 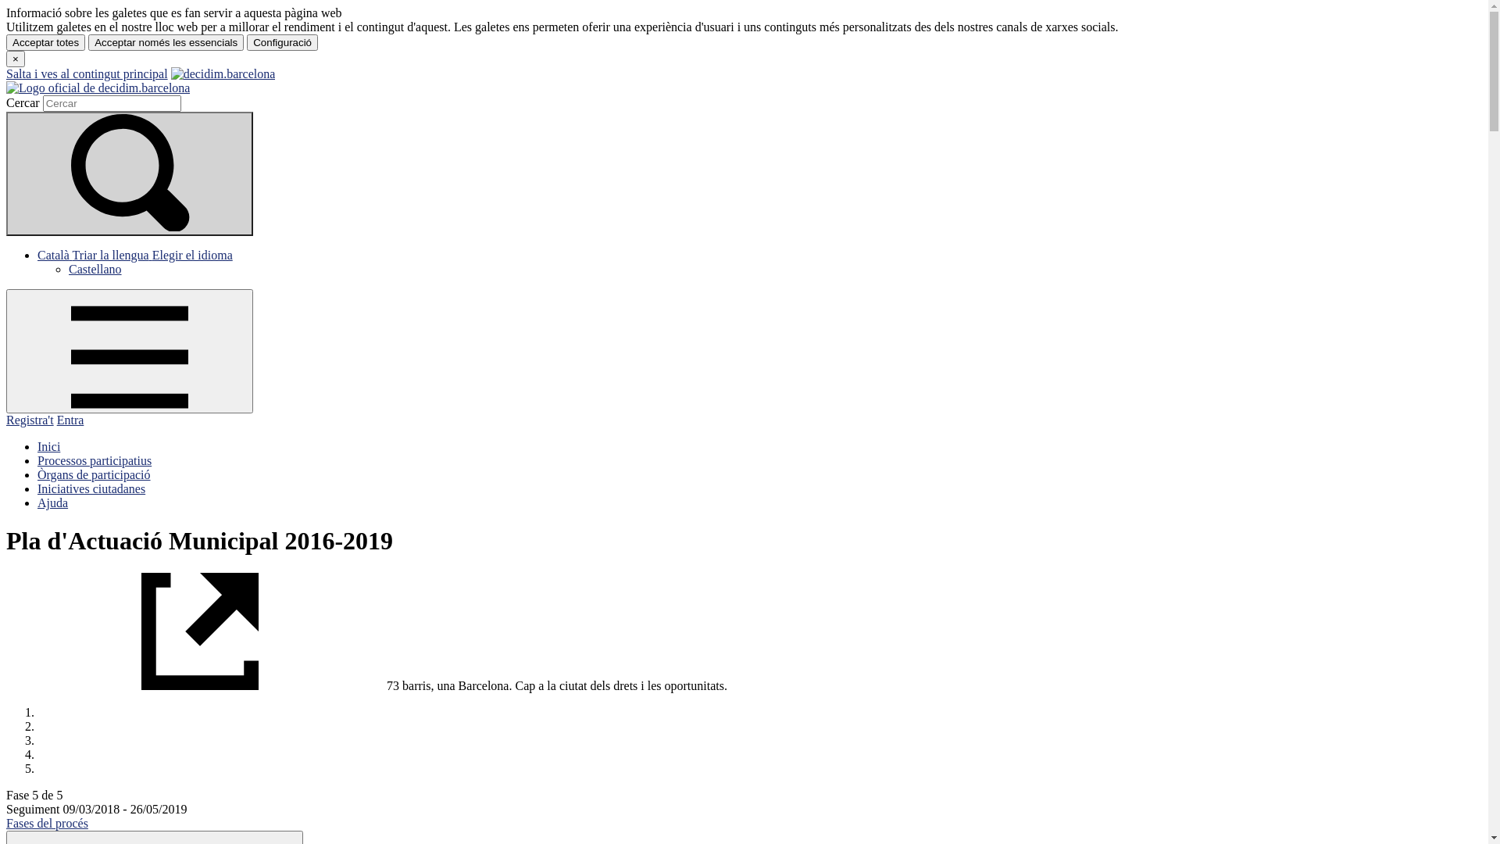 I want to click on Salta i ves al contingut principal, so click(x=87, y=73).